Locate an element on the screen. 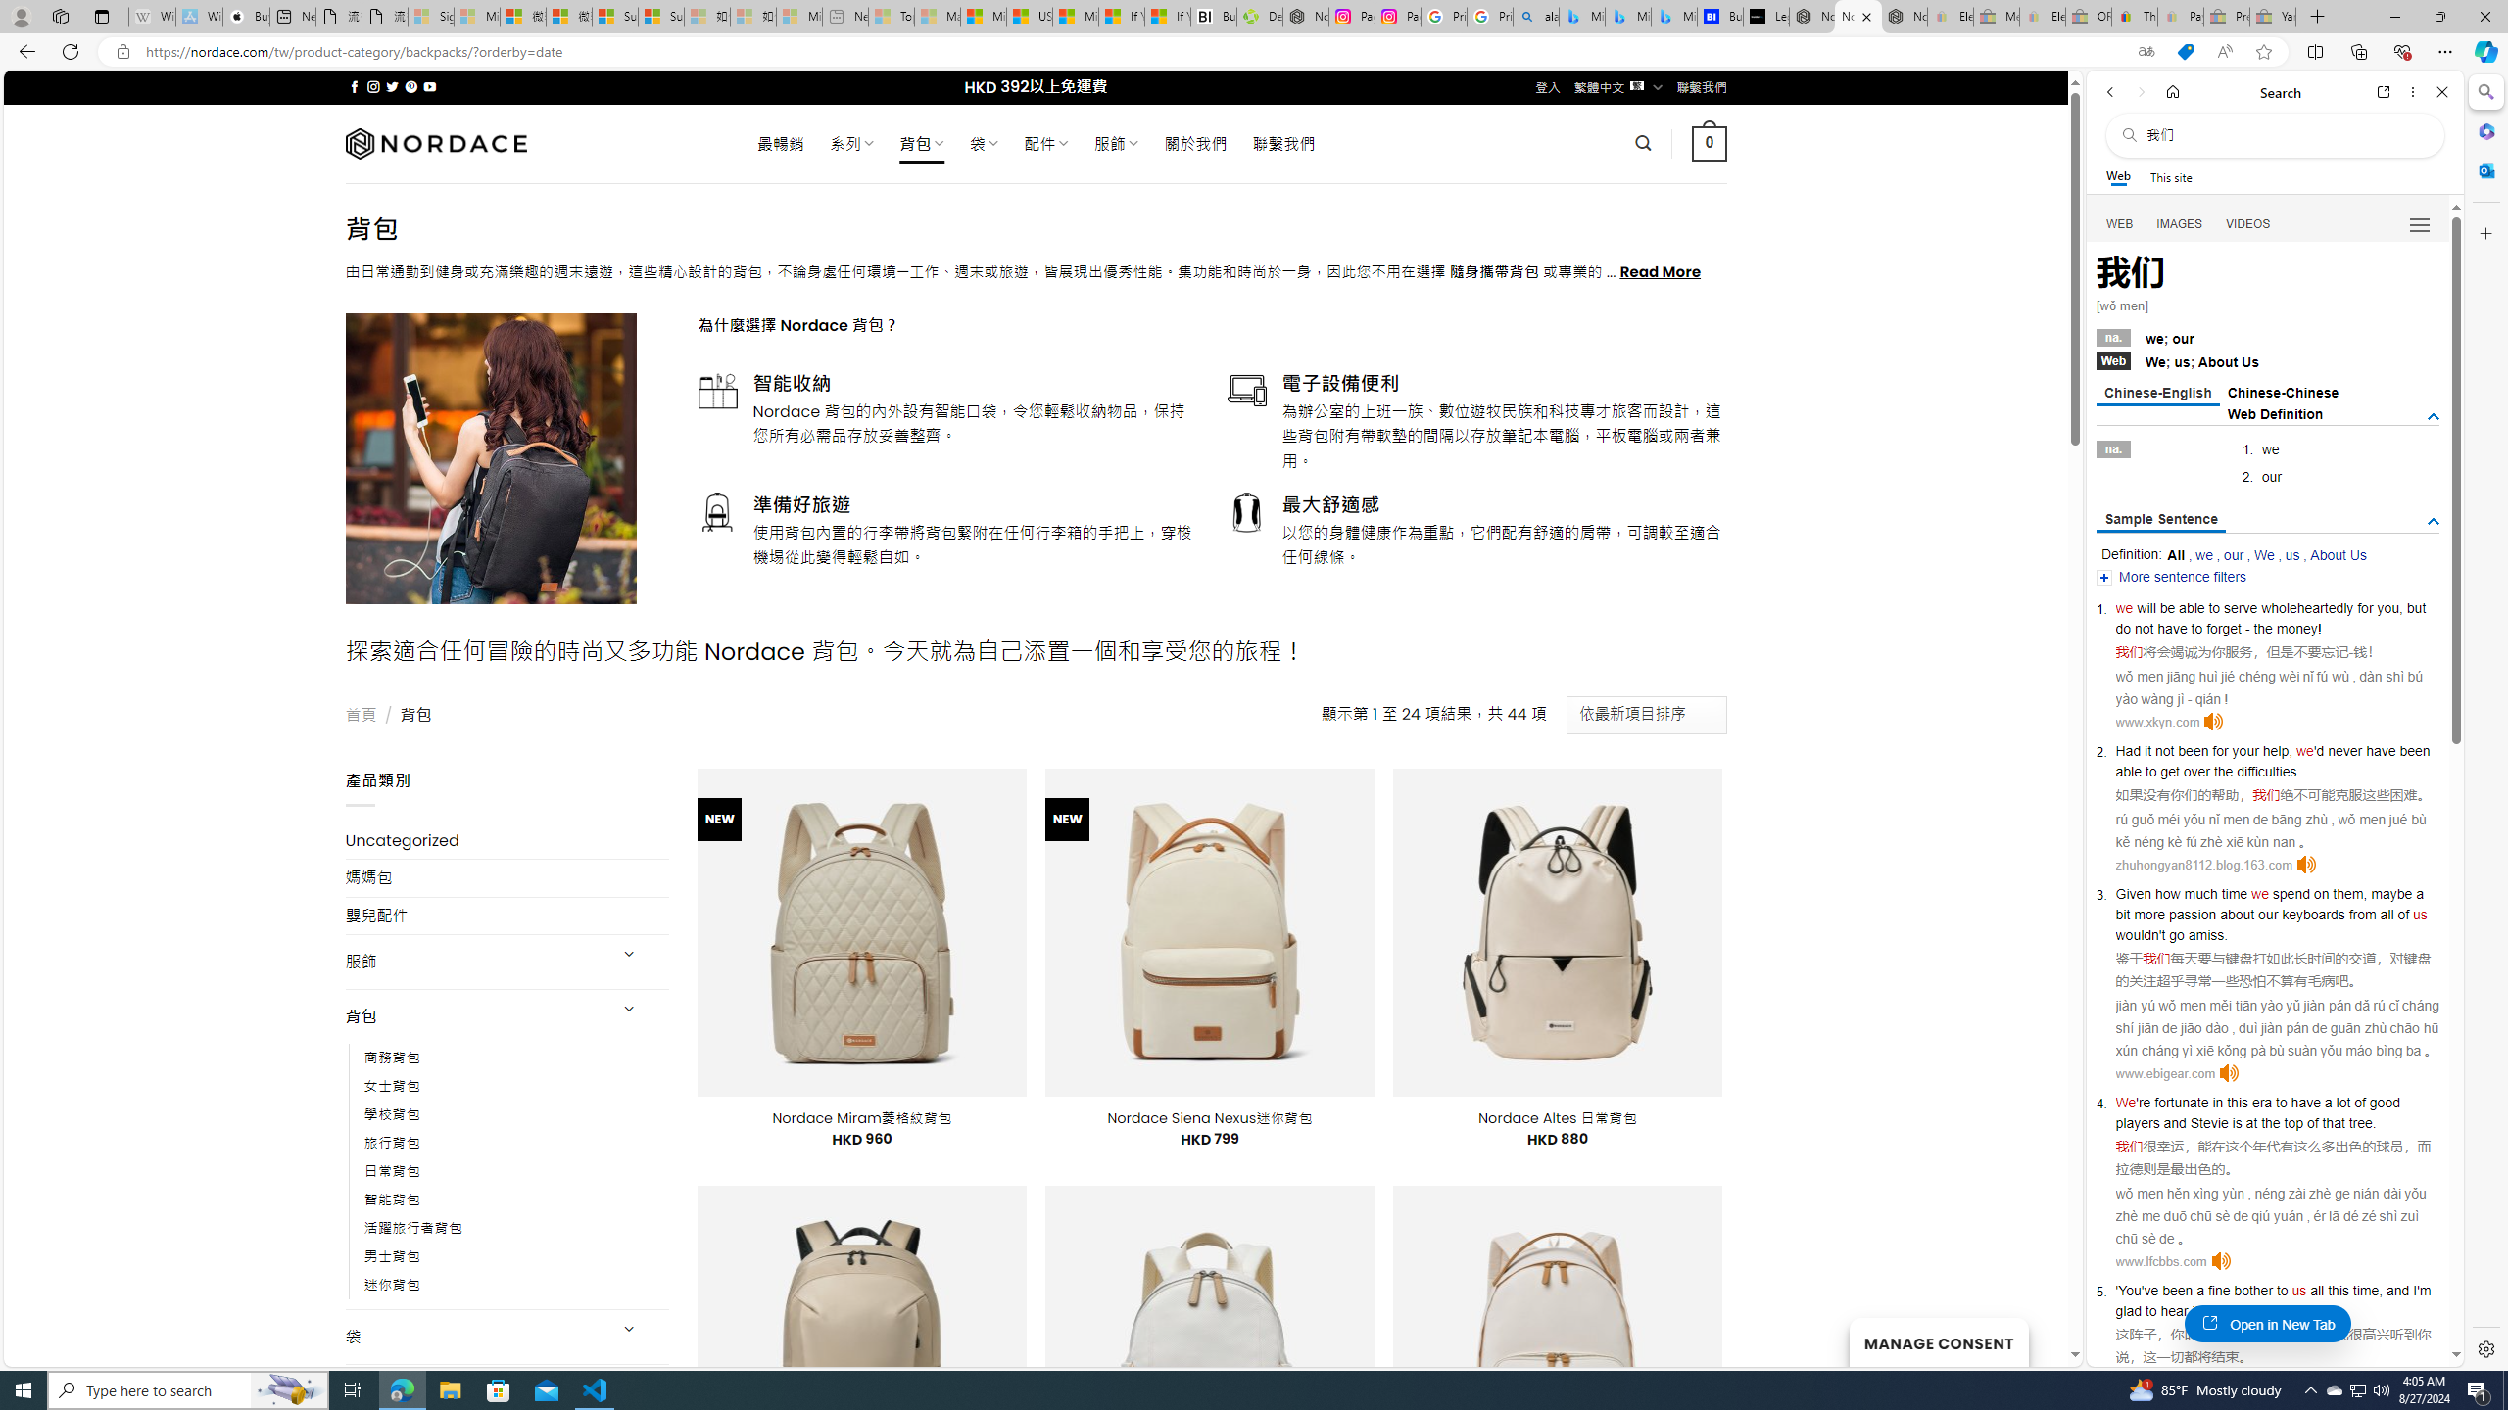  serve is located at coordinates (2241, 608).